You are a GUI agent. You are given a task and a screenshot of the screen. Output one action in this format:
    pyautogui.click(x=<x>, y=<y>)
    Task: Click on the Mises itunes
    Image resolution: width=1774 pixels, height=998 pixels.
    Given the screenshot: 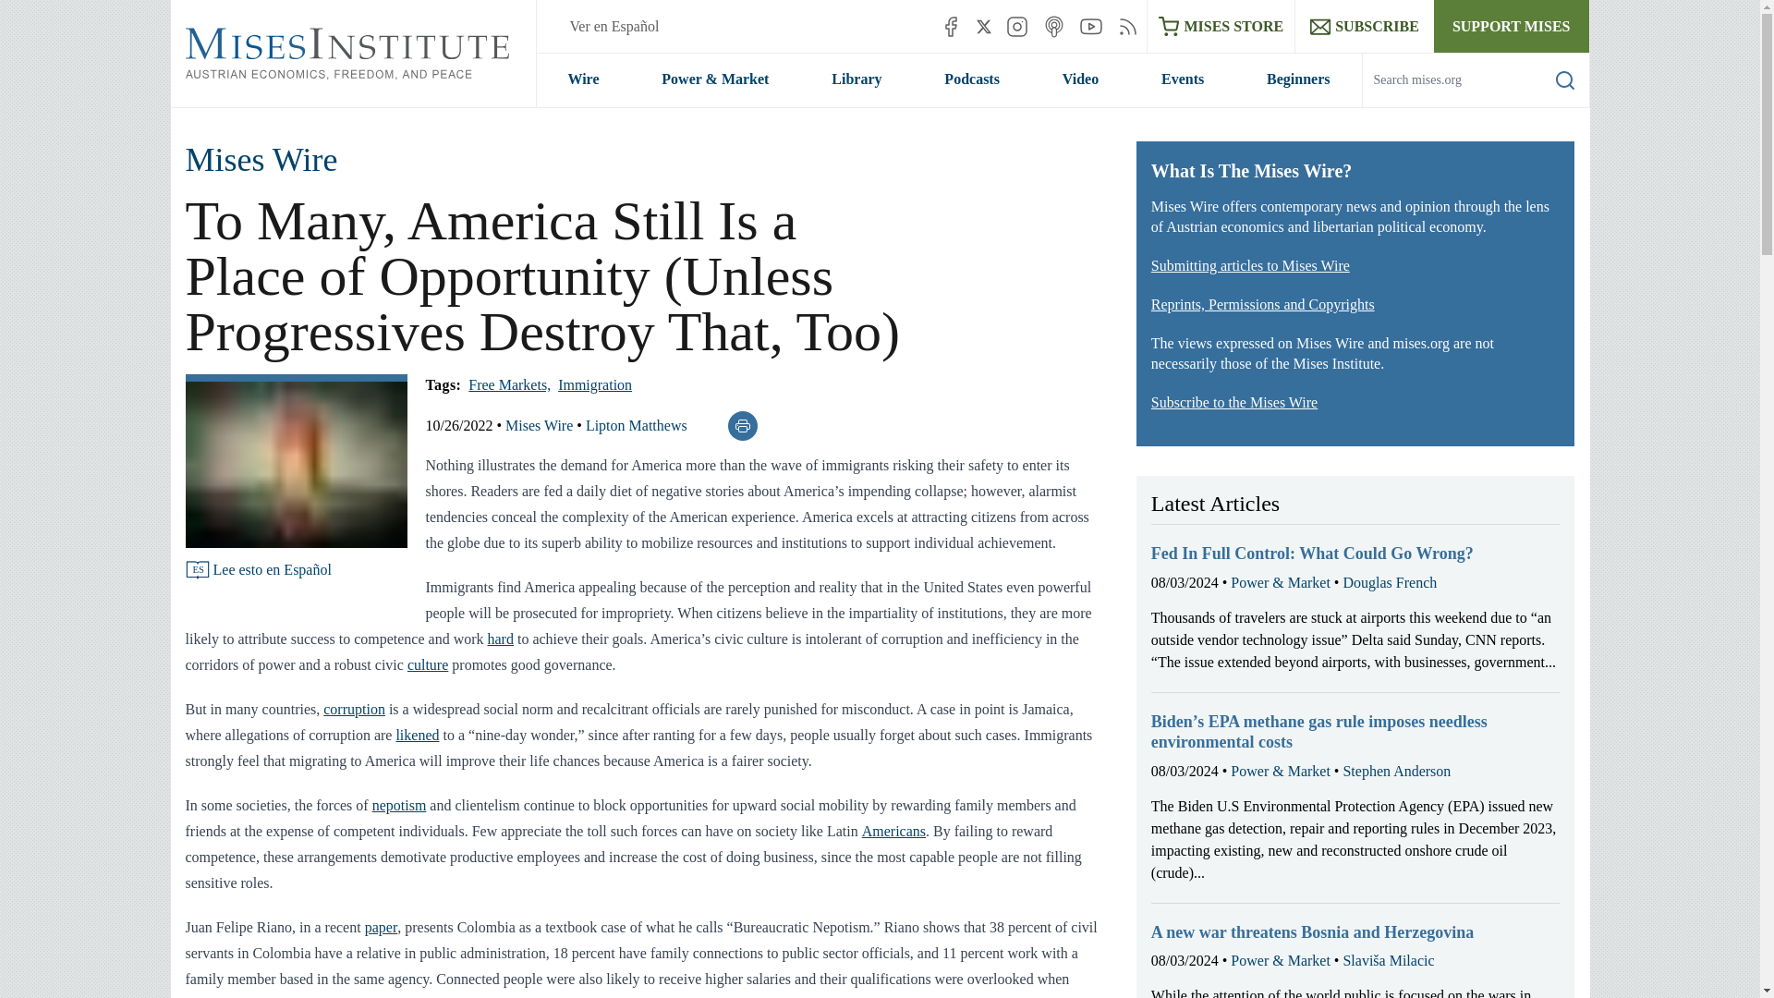 What is the action you would take?
    pyautogui.click(x=1053, y=26)
    